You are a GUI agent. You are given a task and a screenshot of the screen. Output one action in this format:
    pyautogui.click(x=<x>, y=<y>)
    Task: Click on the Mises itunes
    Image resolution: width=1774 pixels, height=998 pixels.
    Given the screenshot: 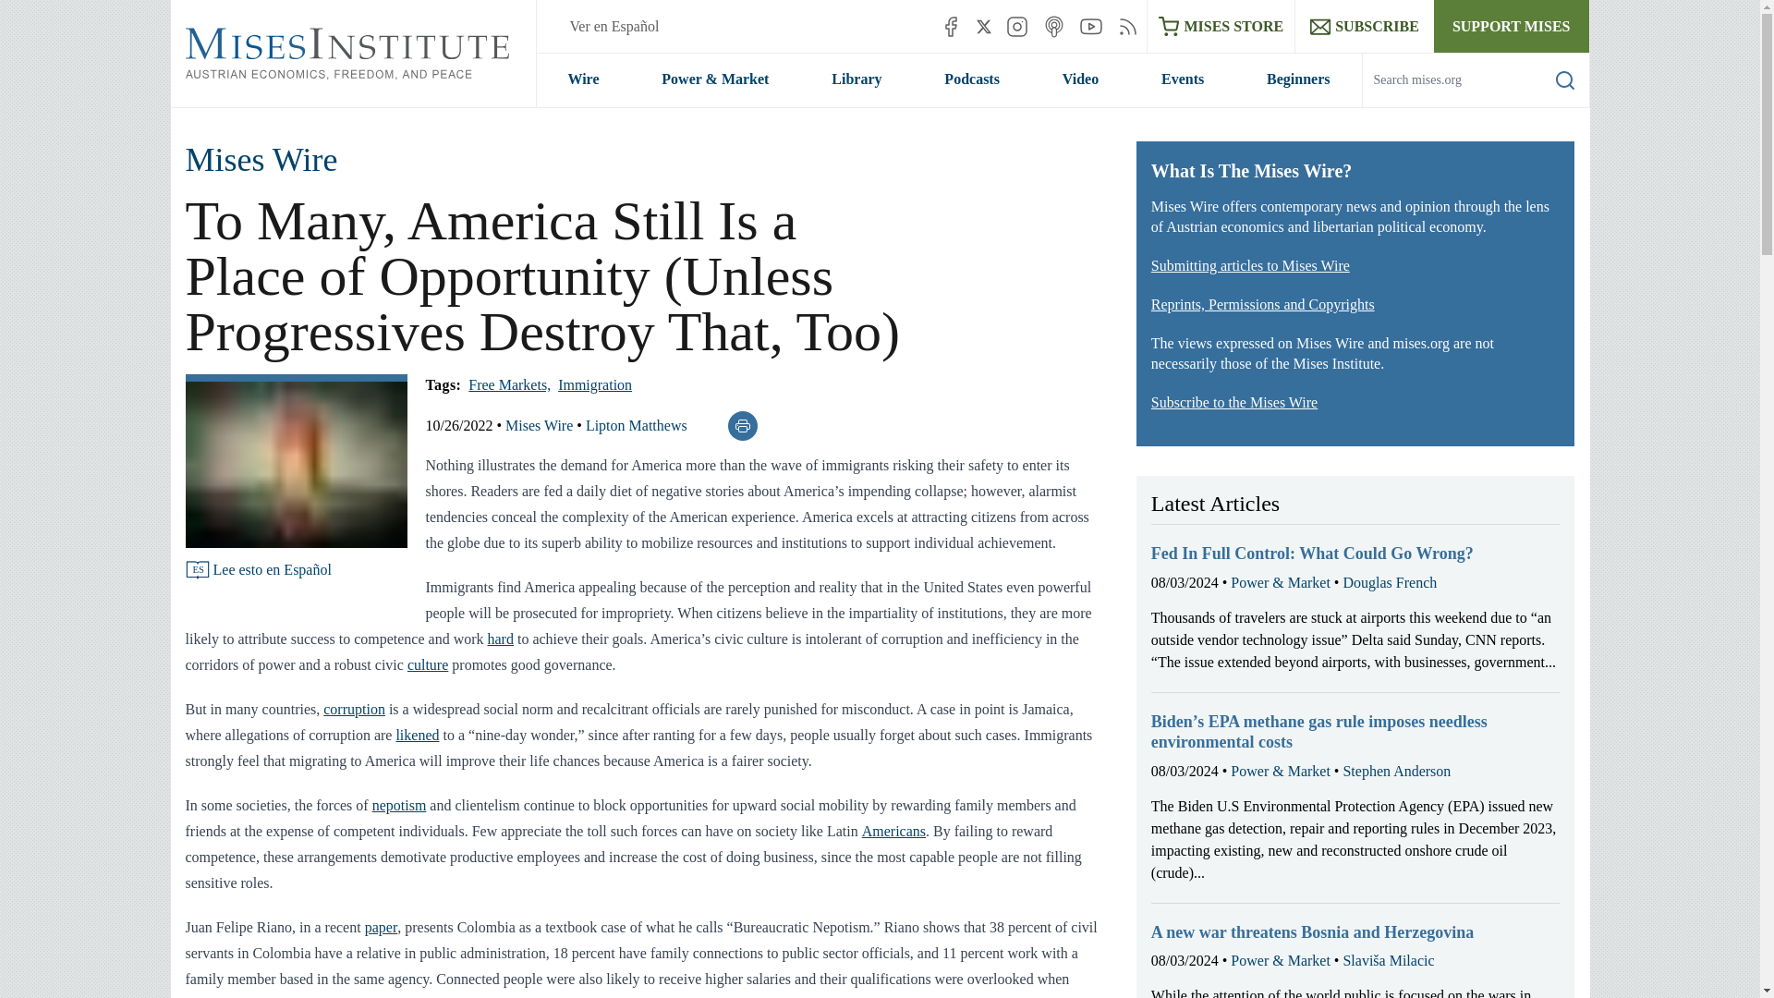 What is the action you would take?
    pyautogui.click(x=1053, y=26)
    